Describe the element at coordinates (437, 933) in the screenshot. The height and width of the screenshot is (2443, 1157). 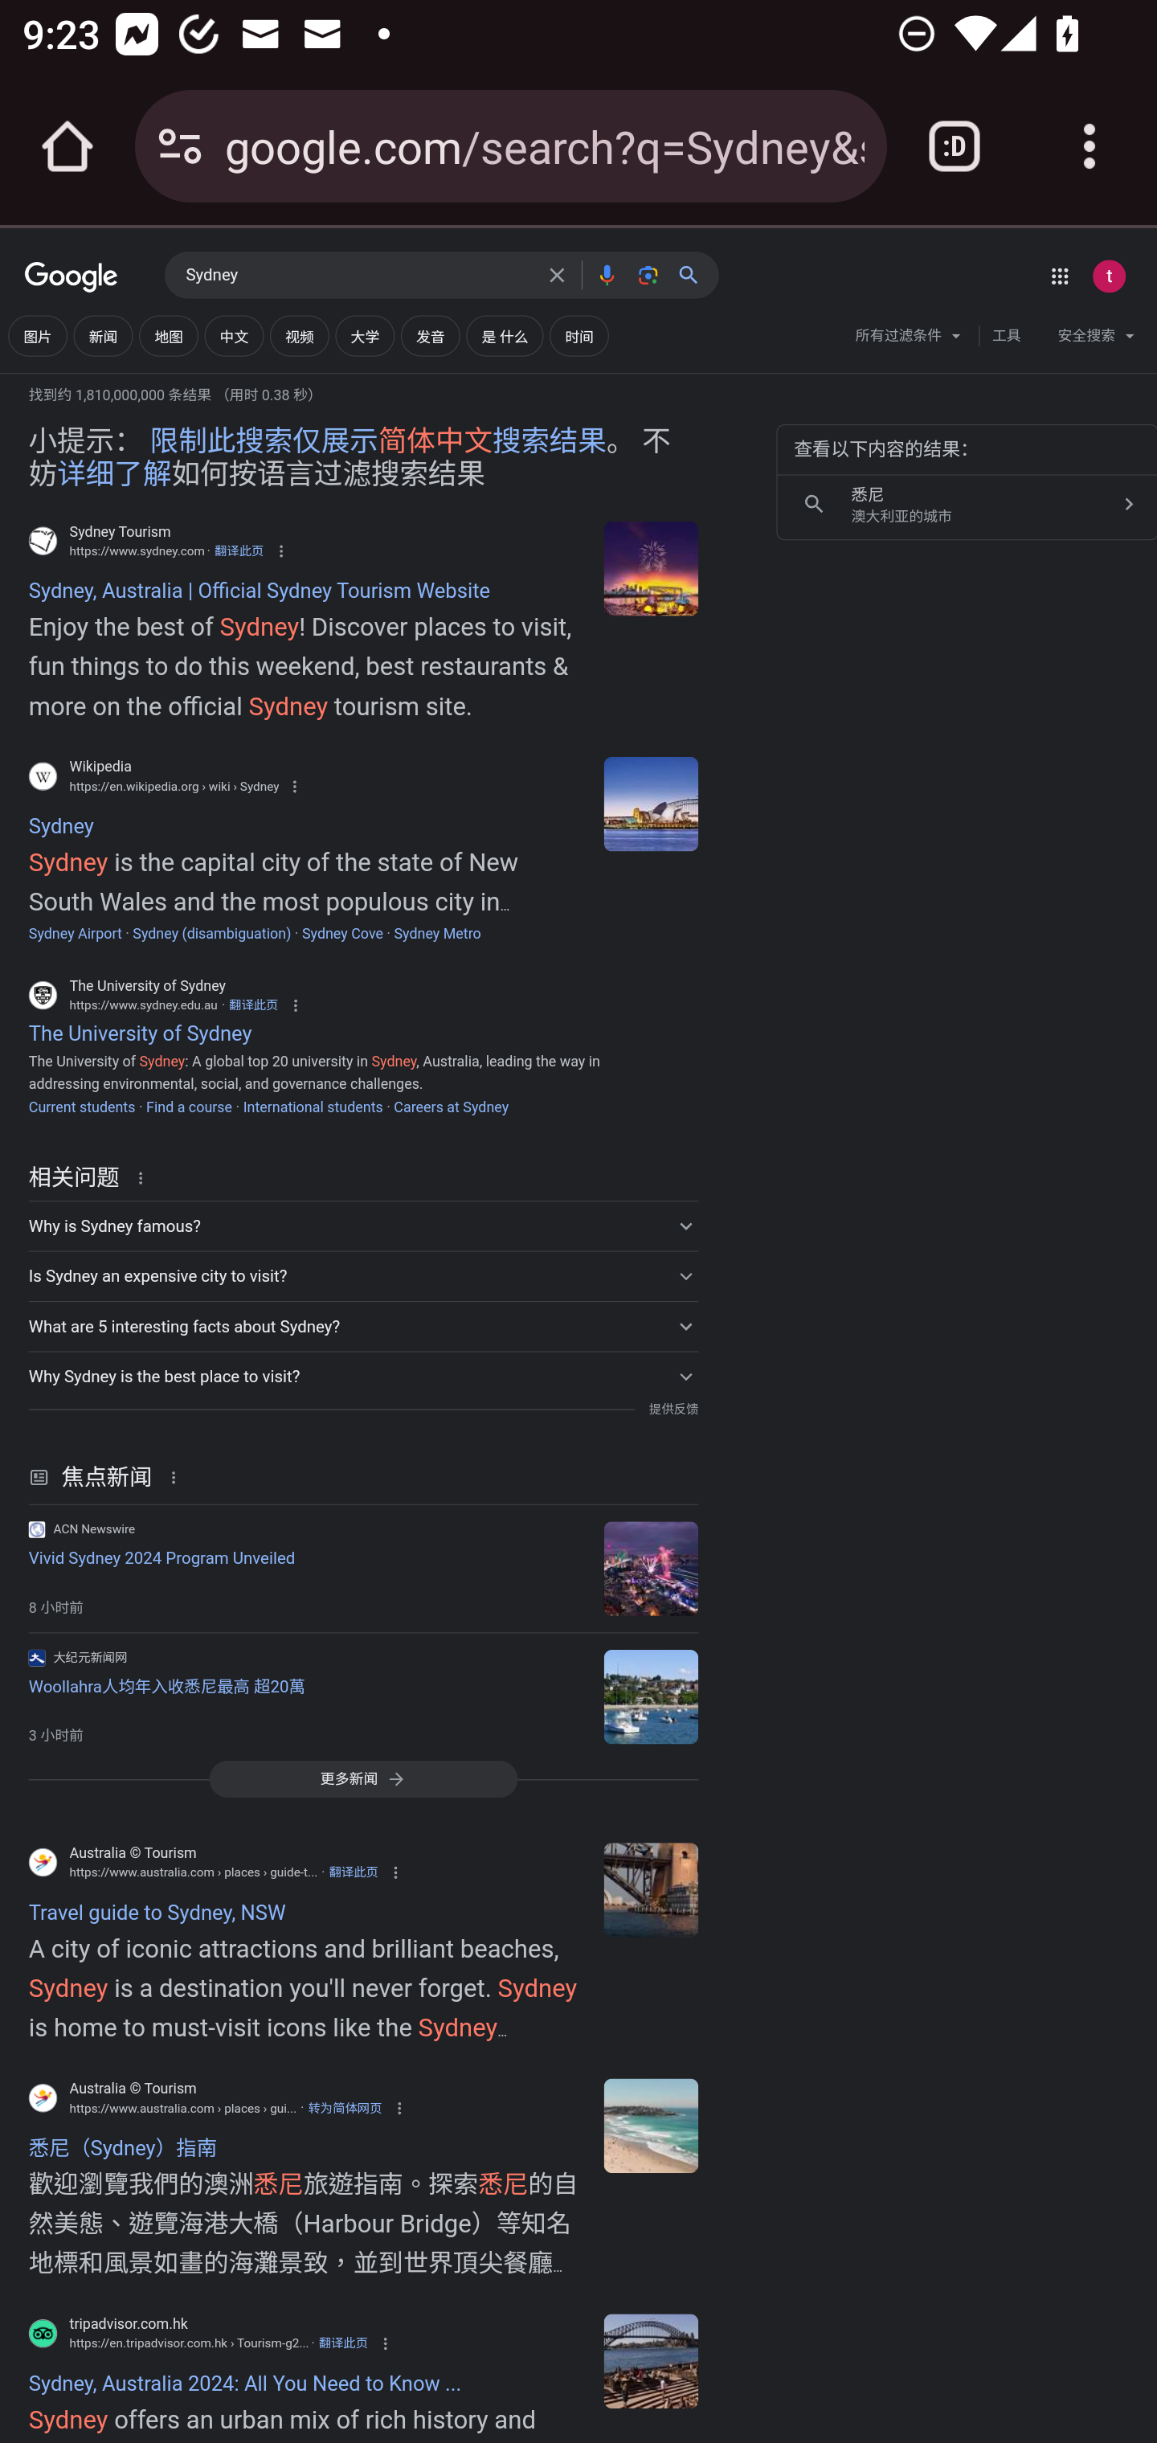
I see `Sydney Metro` at that location.